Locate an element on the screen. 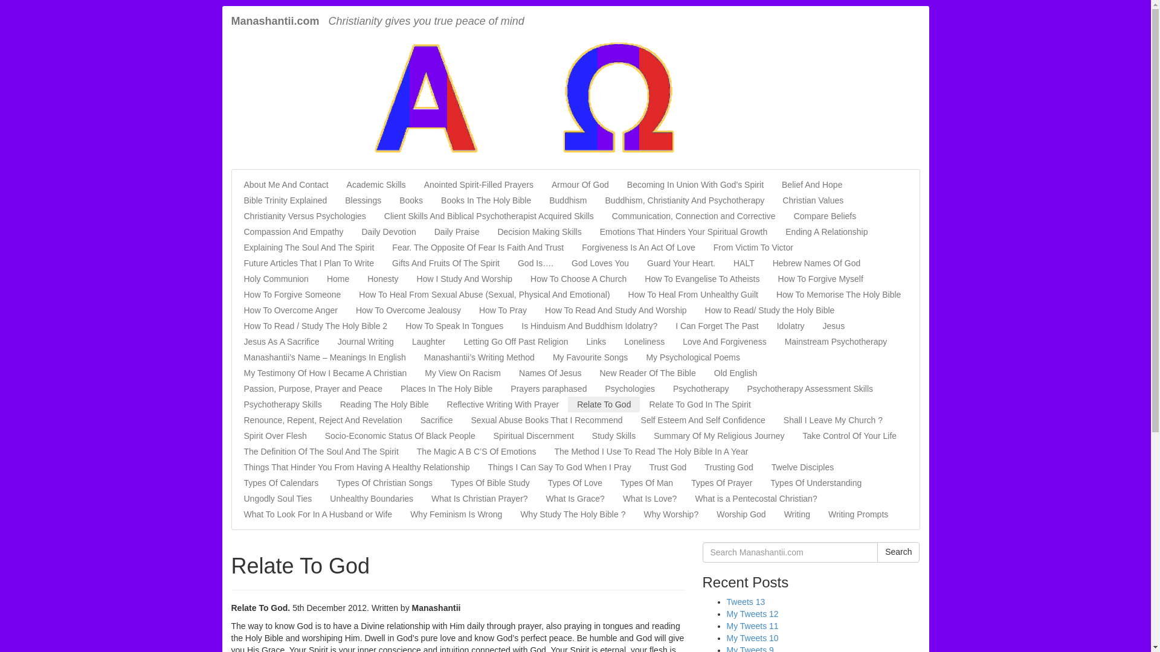  HALT is located at coordinates (743, 263).